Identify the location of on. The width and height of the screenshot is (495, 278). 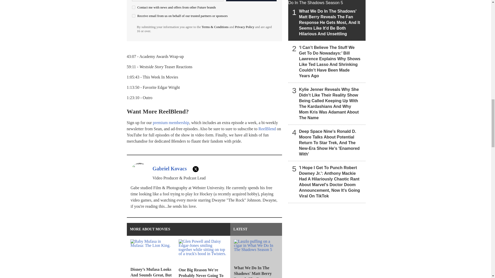
(134, 7).